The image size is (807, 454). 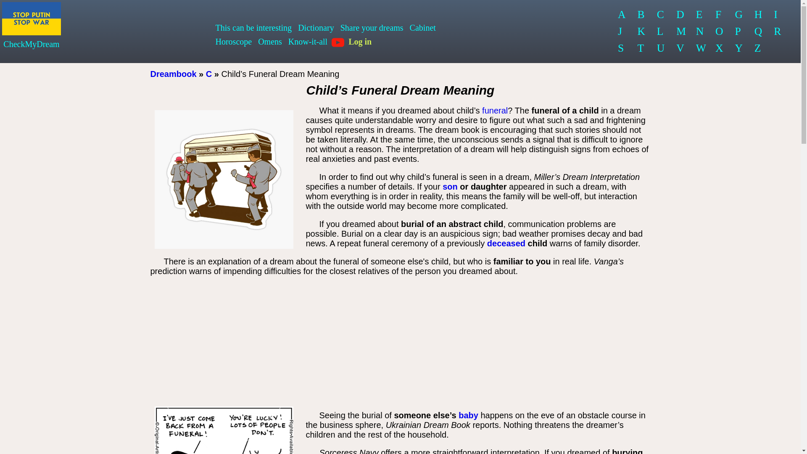 I want to click on I, so click(x=778, y=15).